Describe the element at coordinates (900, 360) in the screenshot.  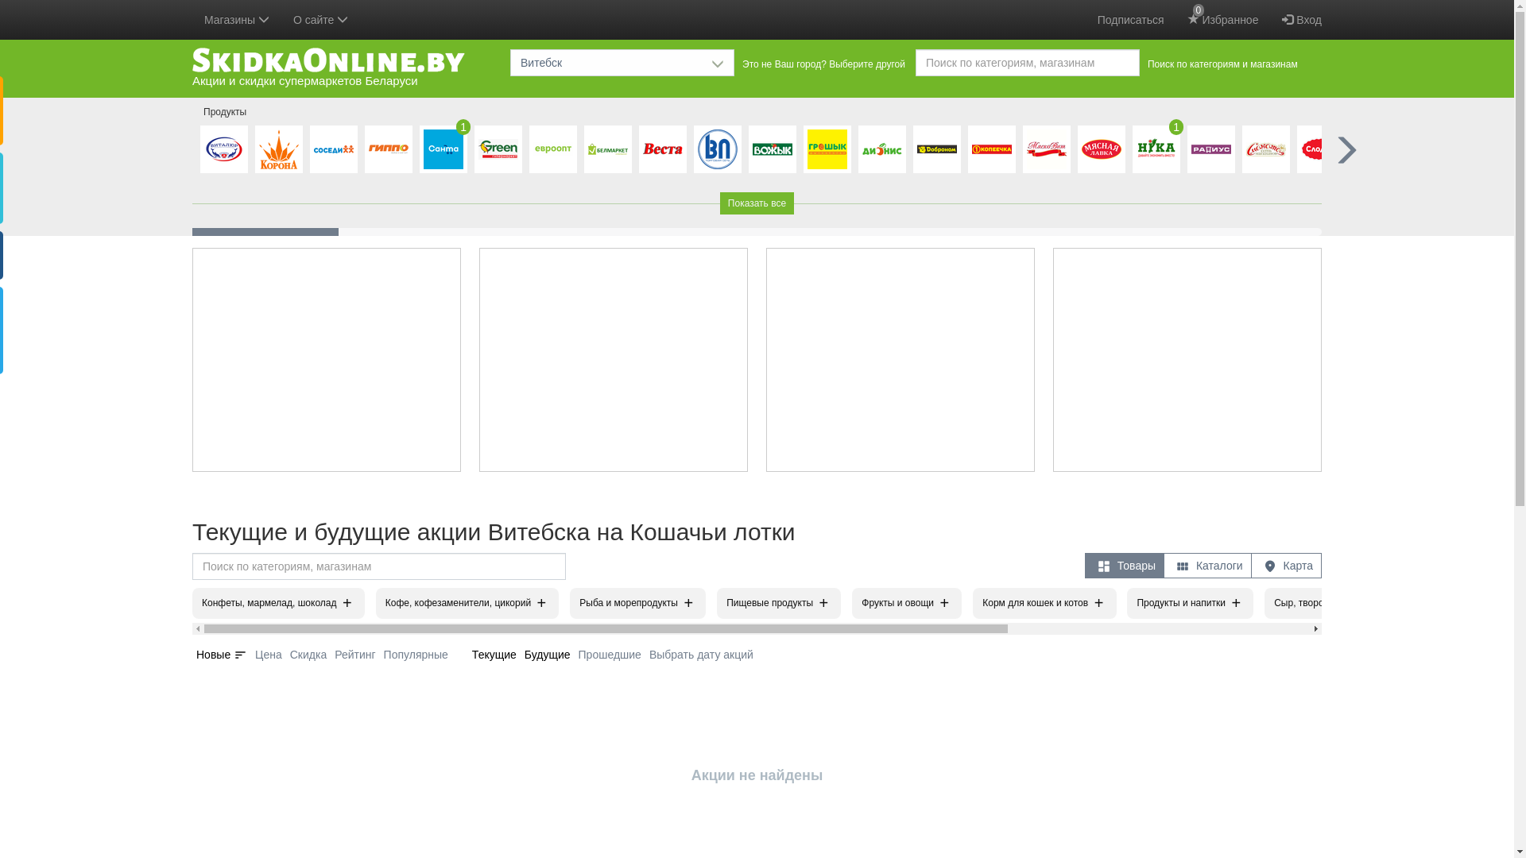
I see `Advertisement` at that location.